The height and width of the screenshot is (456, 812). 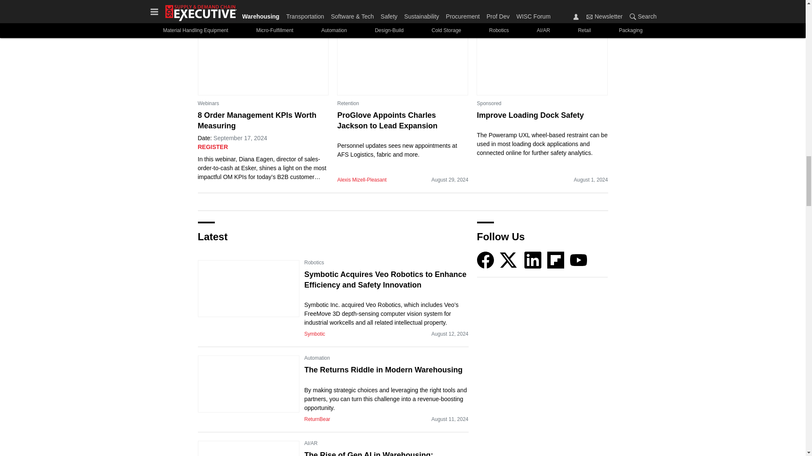 I want to click on Flipboard icon, so click(x=556, y=260).